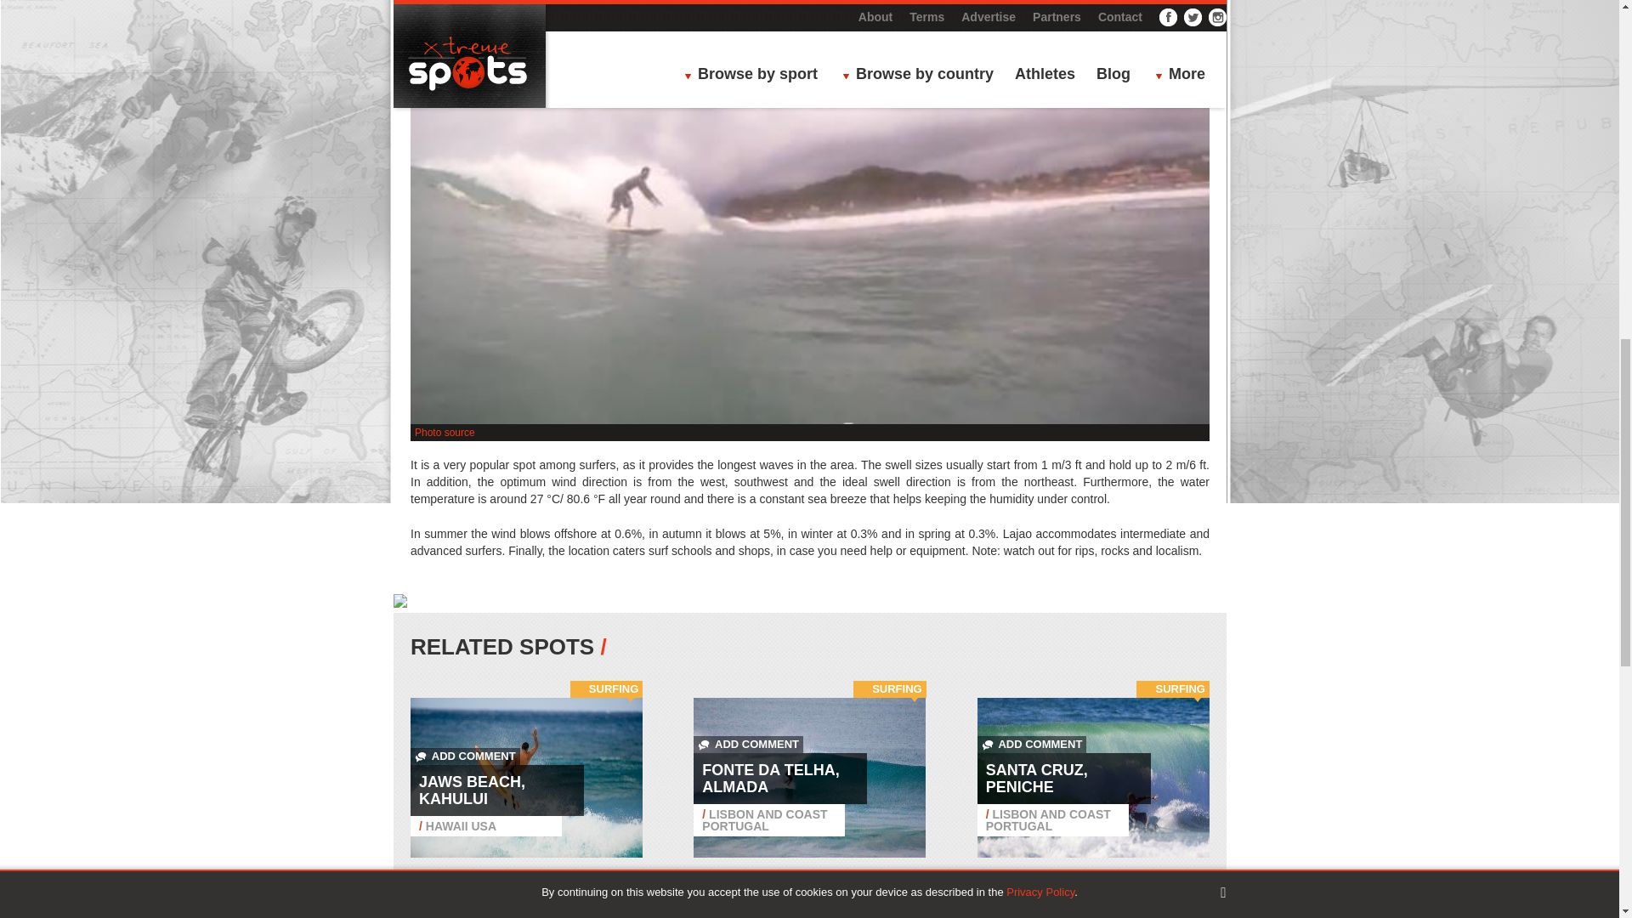 Image resolution: width=1632 pixels, height=918 pixels. Describe the element at coordinates (473, 790) in the screenshot. I see `JAWS BEACH, KAHULUI` at that location.